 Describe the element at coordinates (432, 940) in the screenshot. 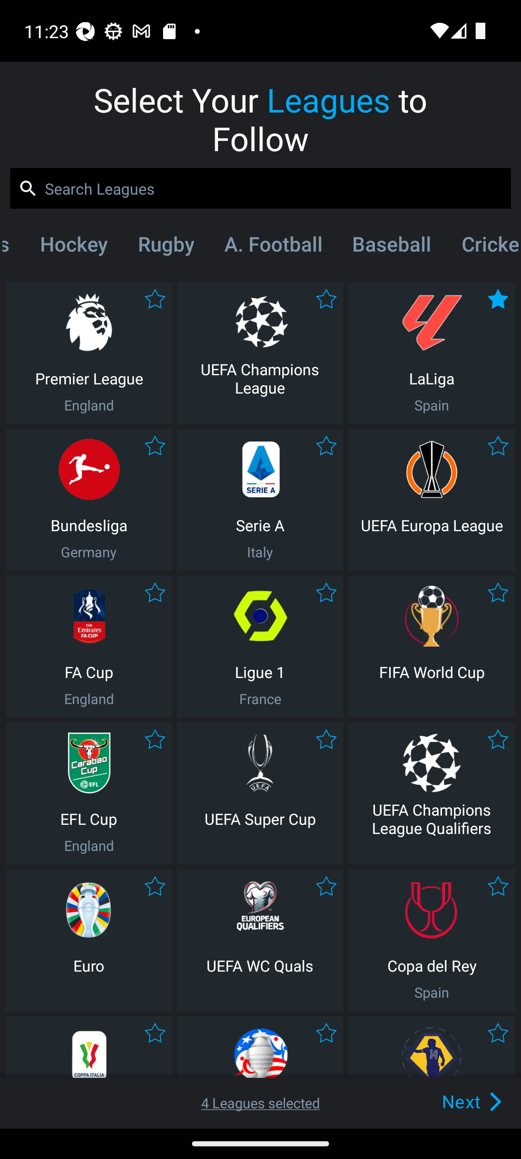

I see `Copa del Rey Spain` at that location.